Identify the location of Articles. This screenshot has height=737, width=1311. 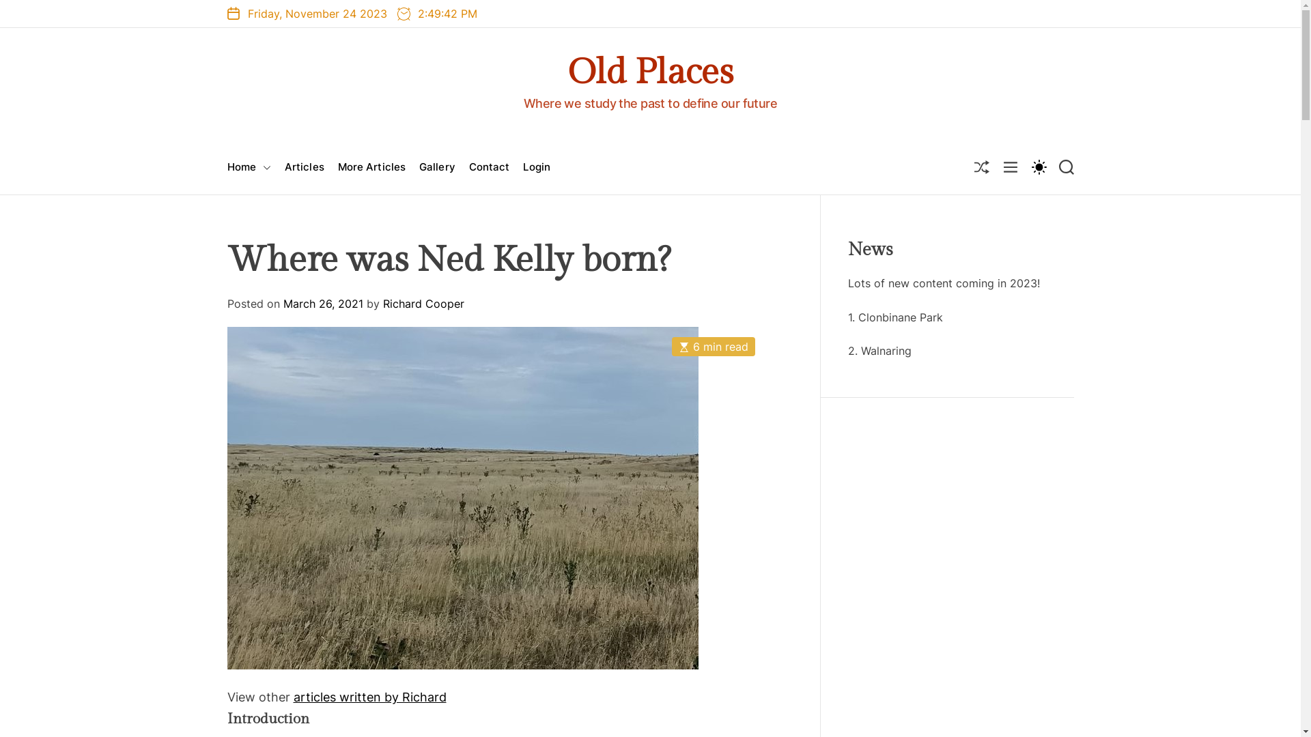
(305, 167).